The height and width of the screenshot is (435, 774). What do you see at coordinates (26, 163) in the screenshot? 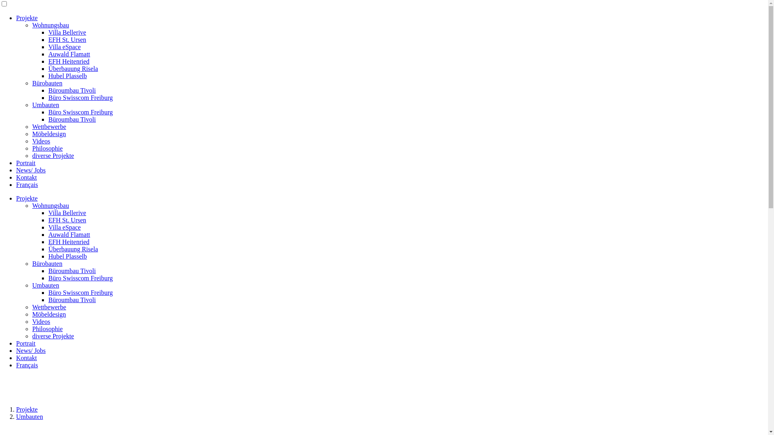
I see `Portrait` at bounding box center [26, 163].